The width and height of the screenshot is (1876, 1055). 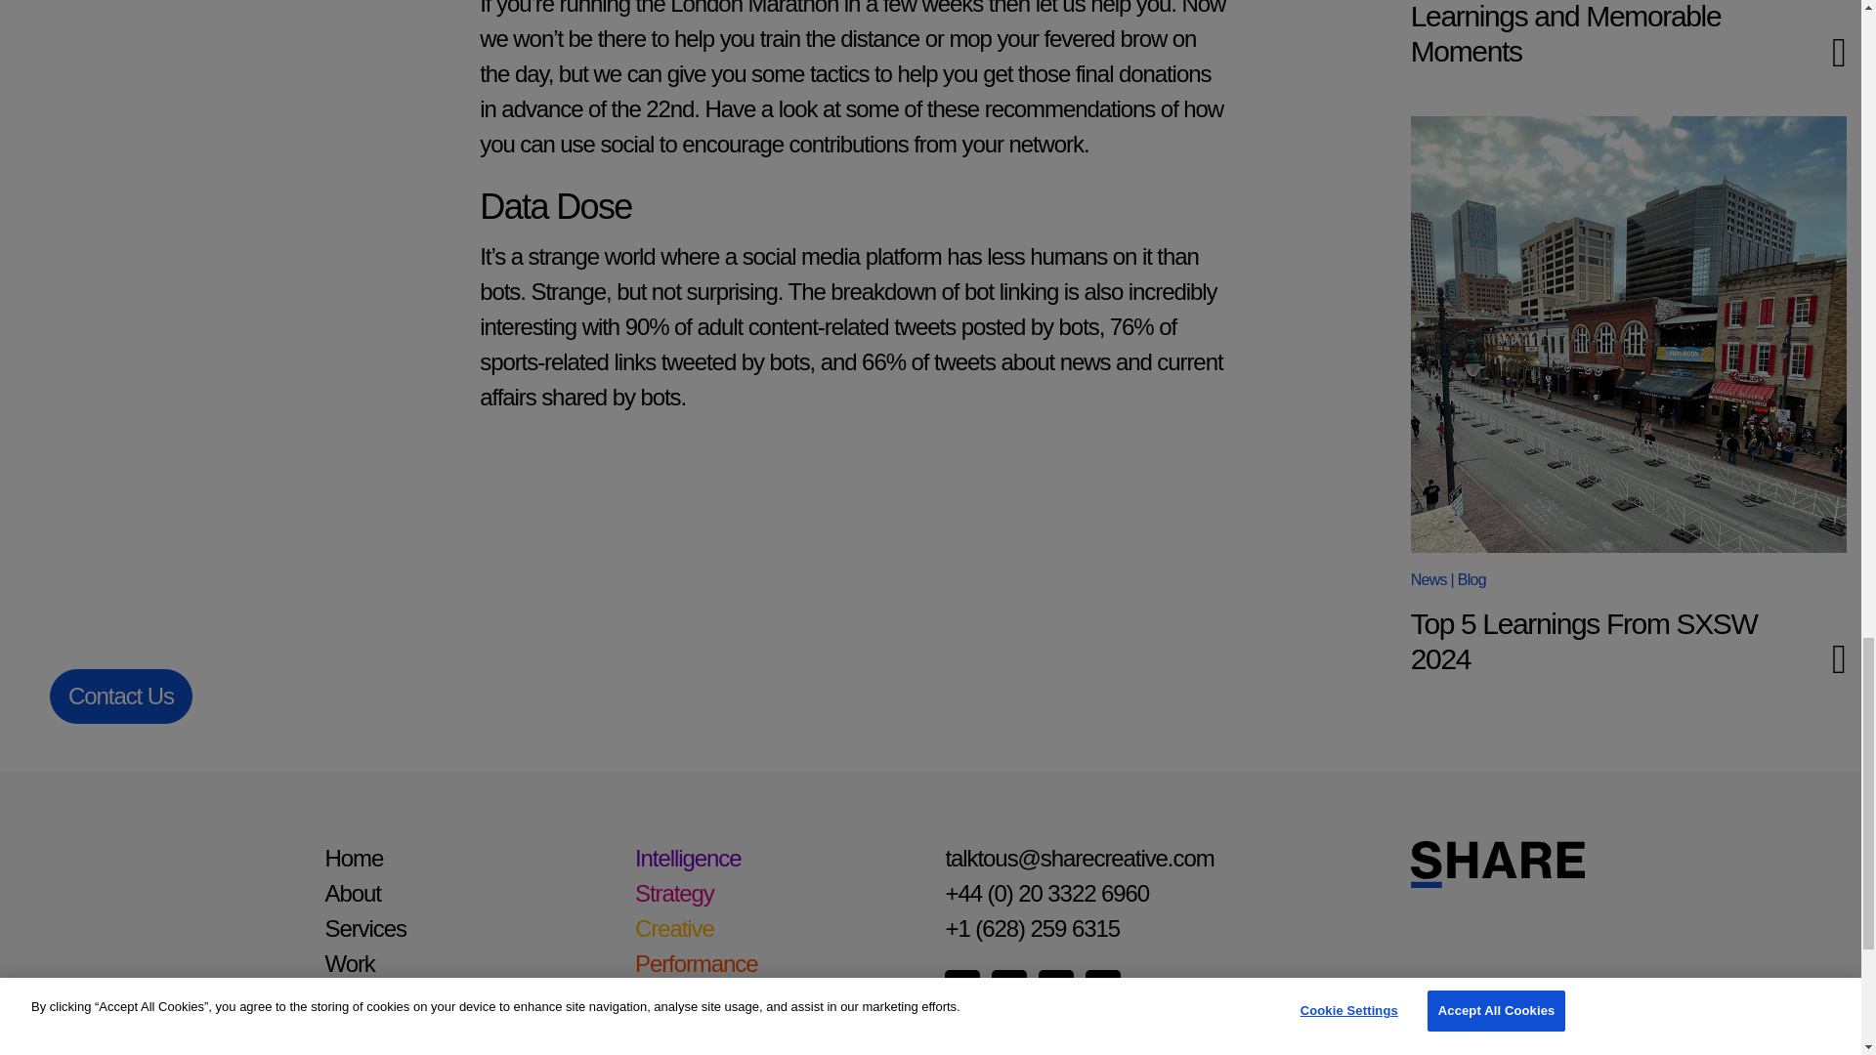 I want to click on Cannes Lions 2024: Key Learnings and Memorable Moments, so click(x=1565, y=33).